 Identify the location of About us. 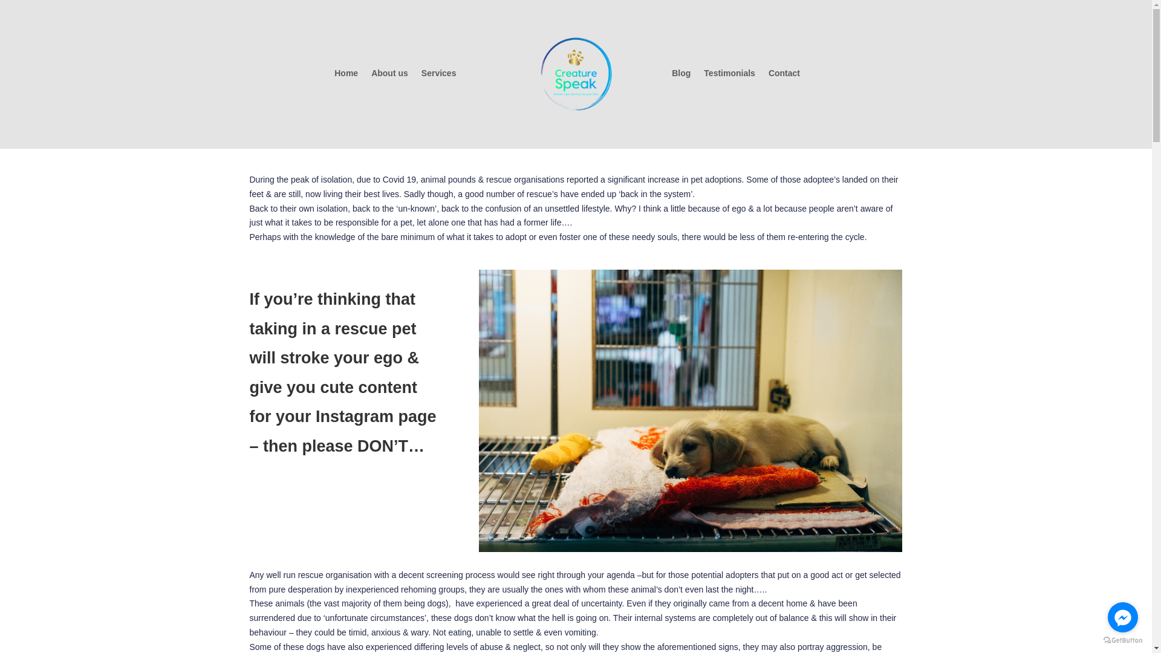
(389, 76).